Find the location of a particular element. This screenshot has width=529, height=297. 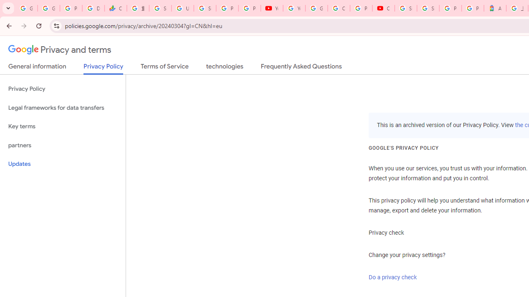

Sign in - Google Accounts is located at coordinates (405, 8).